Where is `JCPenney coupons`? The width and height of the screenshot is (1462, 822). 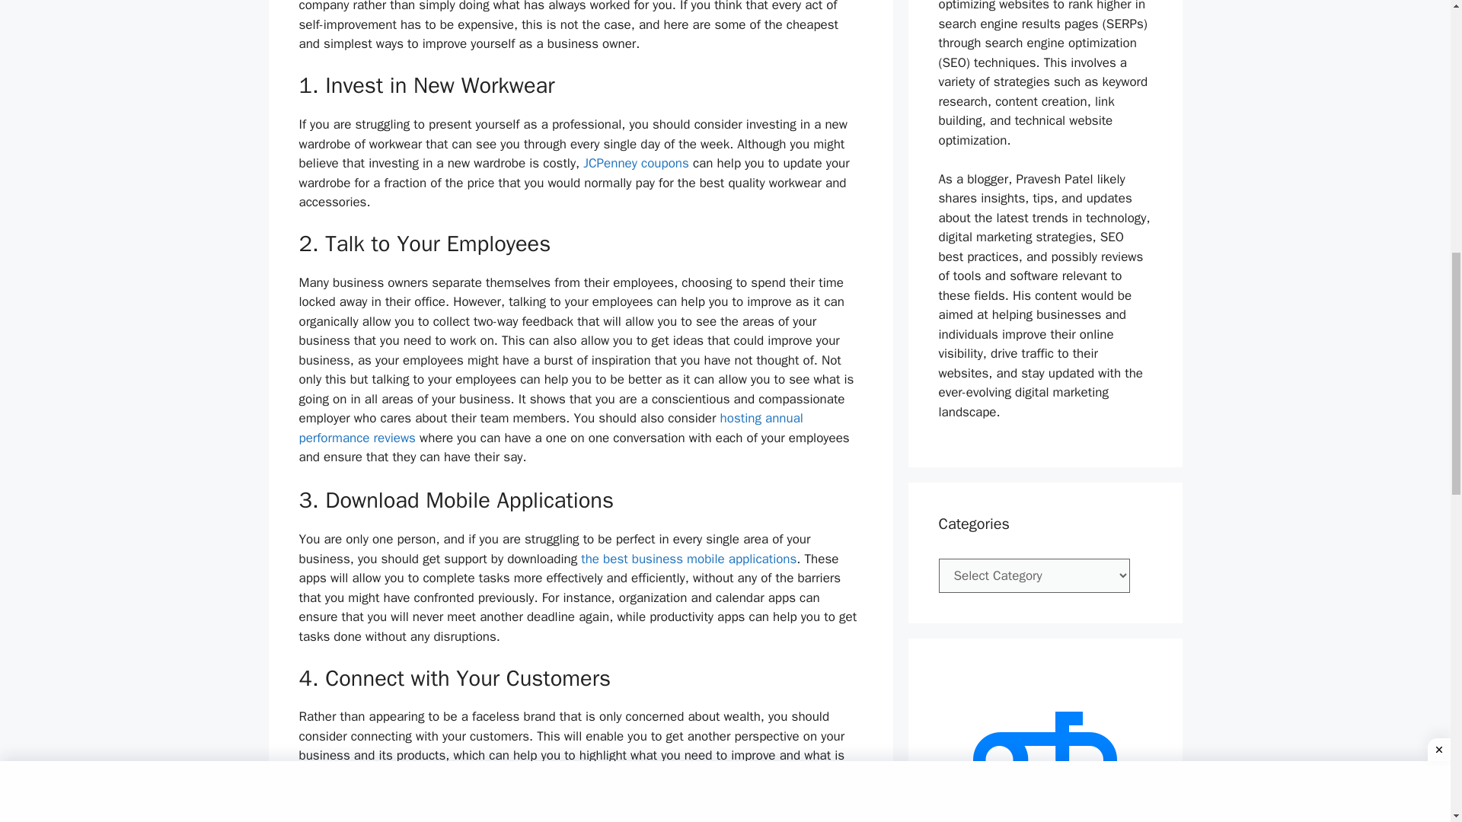 JCPenney coupons is located at coordinates (636, 163).